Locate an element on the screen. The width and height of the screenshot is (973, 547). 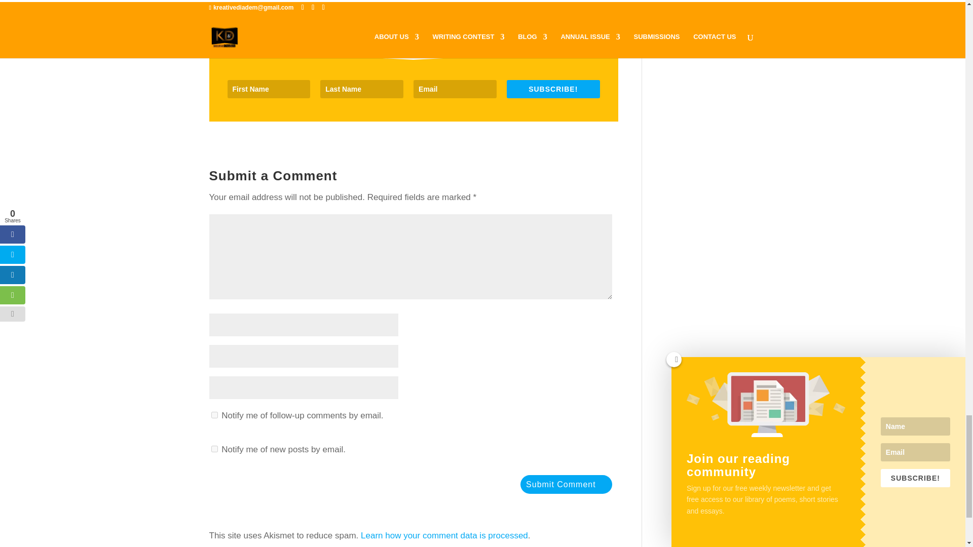
Submit Comment is located at coordinates (566, 484).